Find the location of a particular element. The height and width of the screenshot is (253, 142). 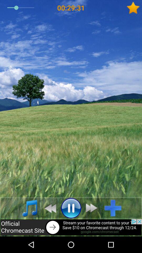

go to rating is located at coordinates (134, 8).